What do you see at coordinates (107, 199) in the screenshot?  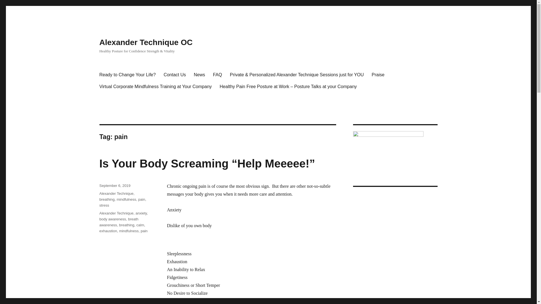 I see `breathing` at bounding box center [107, 199].